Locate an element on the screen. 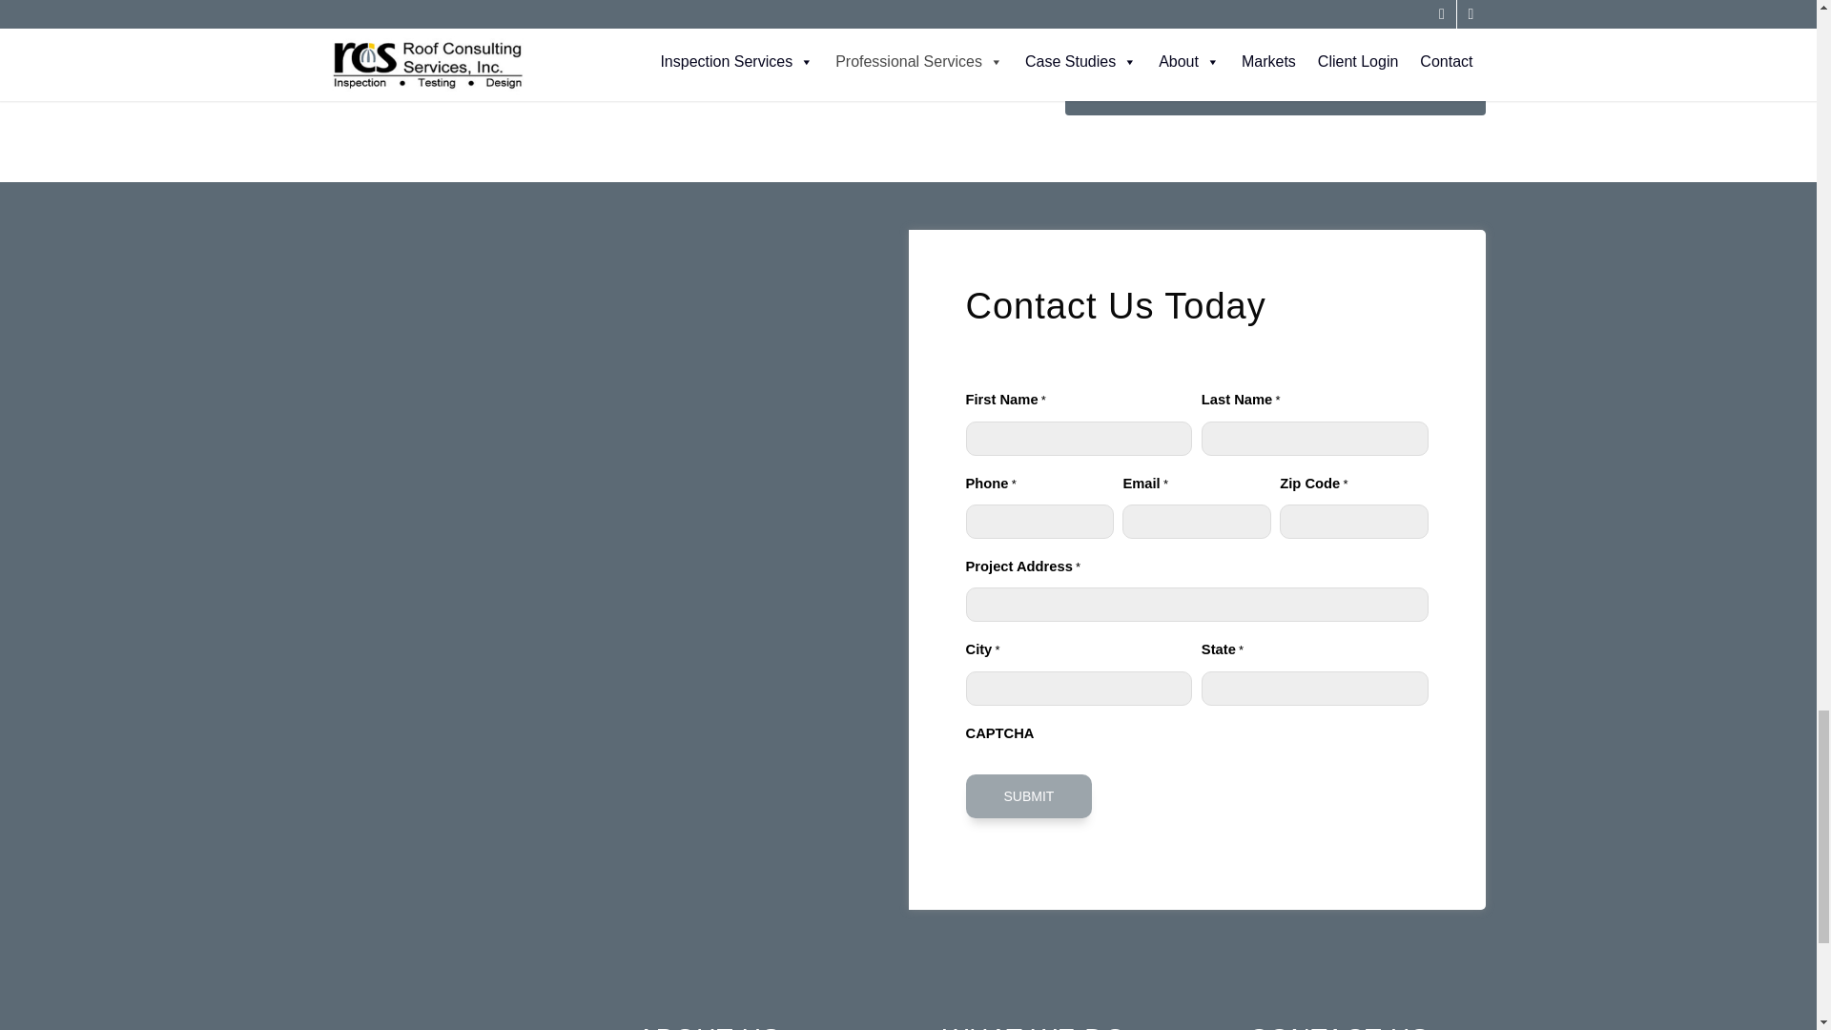 The height and width of the screenshot is (1030, 1831). Submit is located at coordinates (1028, 795).